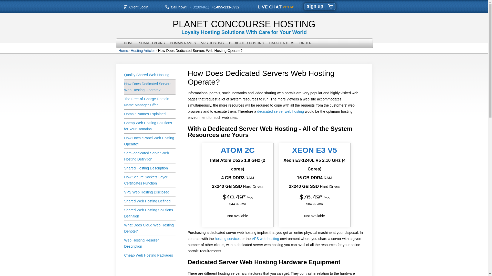 This screenshot has width=492, height=276. Describe the element at coordinates (139, 7) in the screenshot. I see `Client Login` at that location.